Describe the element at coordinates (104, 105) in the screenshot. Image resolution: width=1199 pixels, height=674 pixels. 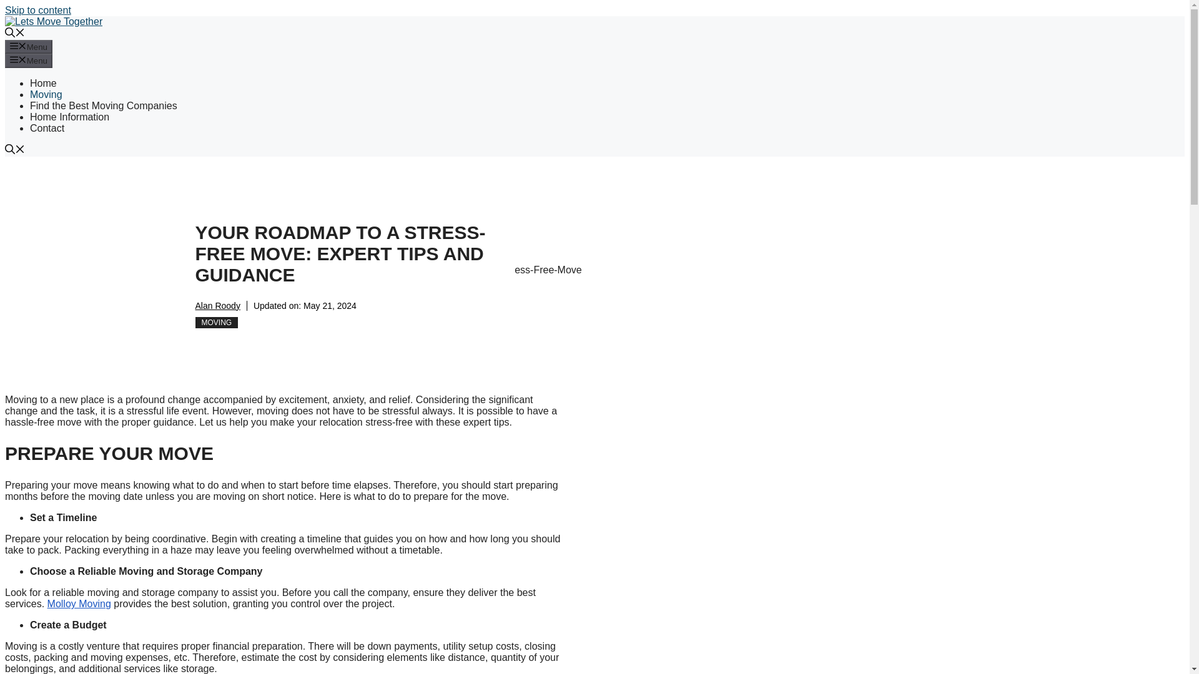
I see `Find the Best Moving Companies` at that location.